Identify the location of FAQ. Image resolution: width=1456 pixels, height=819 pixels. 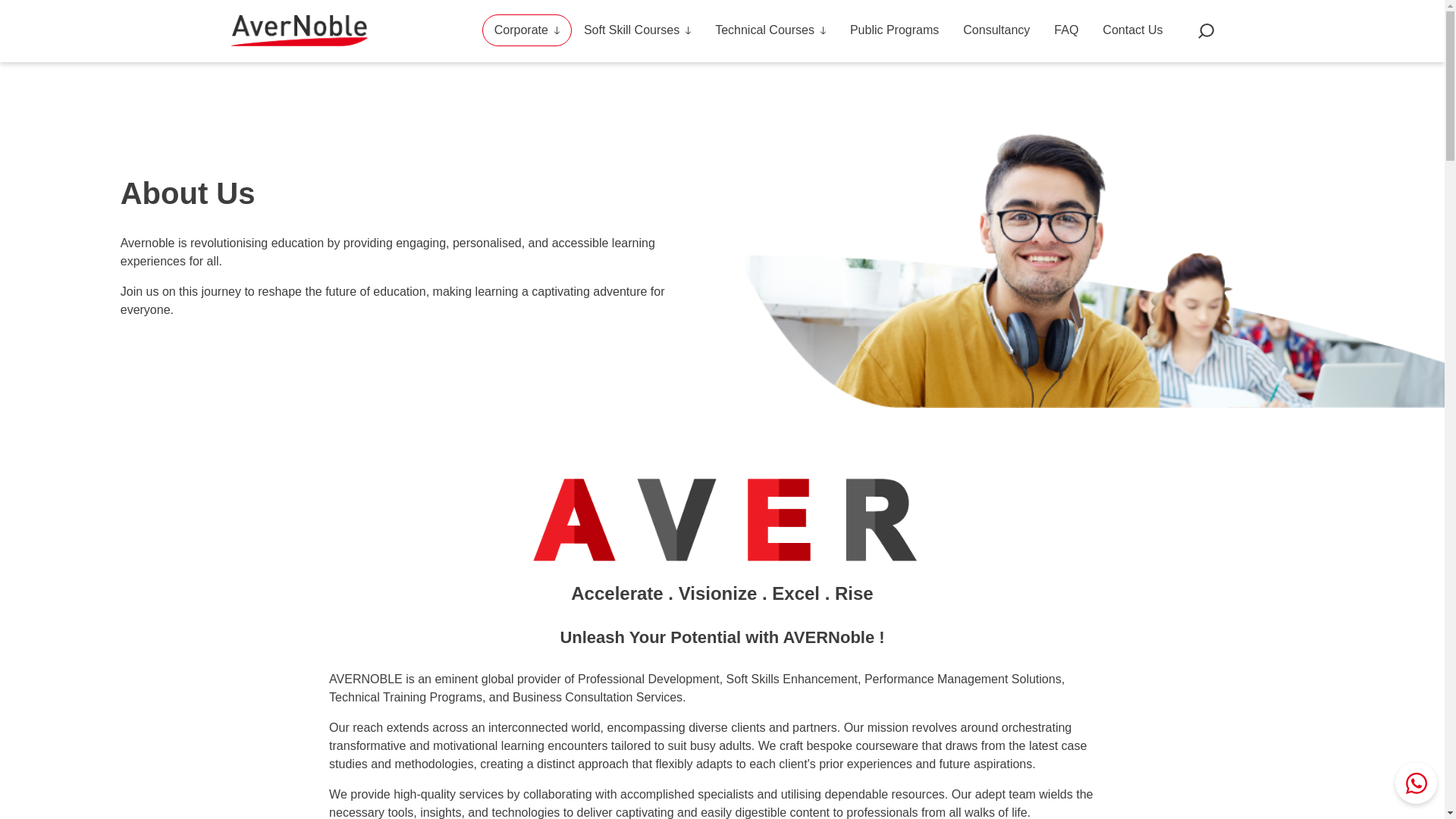
(1066, 30).